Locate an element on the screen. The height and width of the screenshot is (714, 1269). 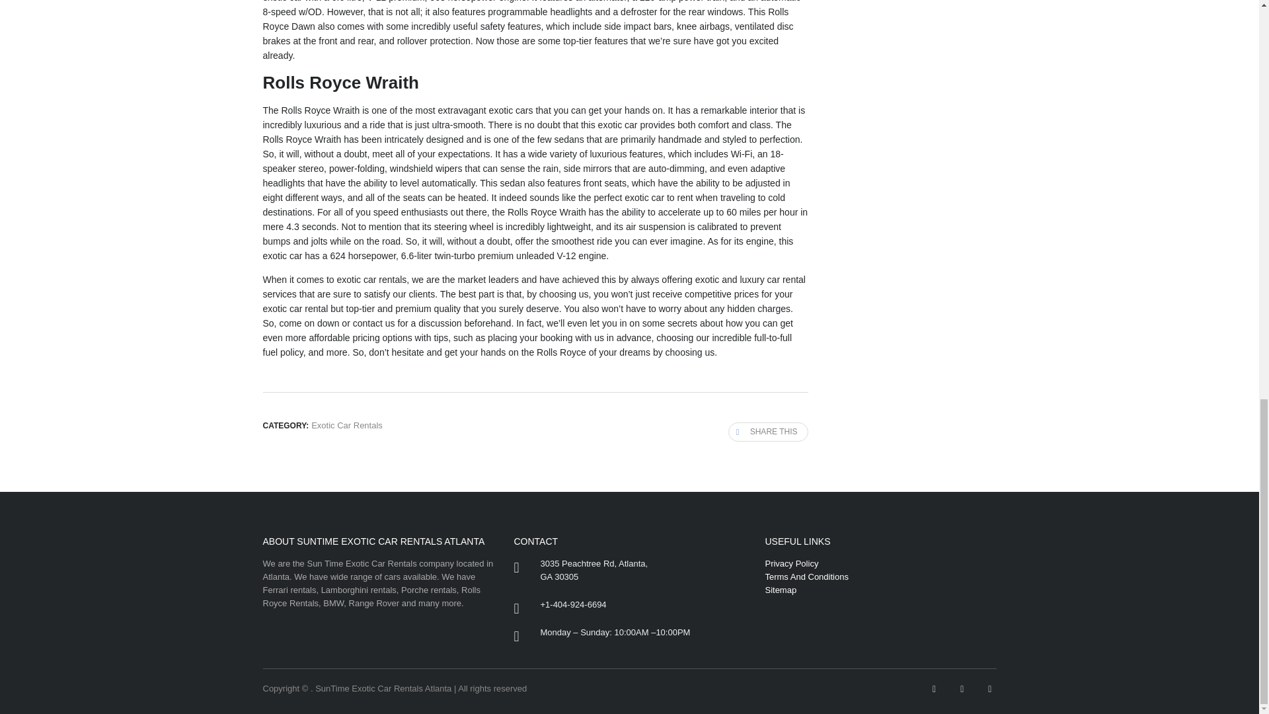
Terms And Conditions is located at coordinates (806, 576).